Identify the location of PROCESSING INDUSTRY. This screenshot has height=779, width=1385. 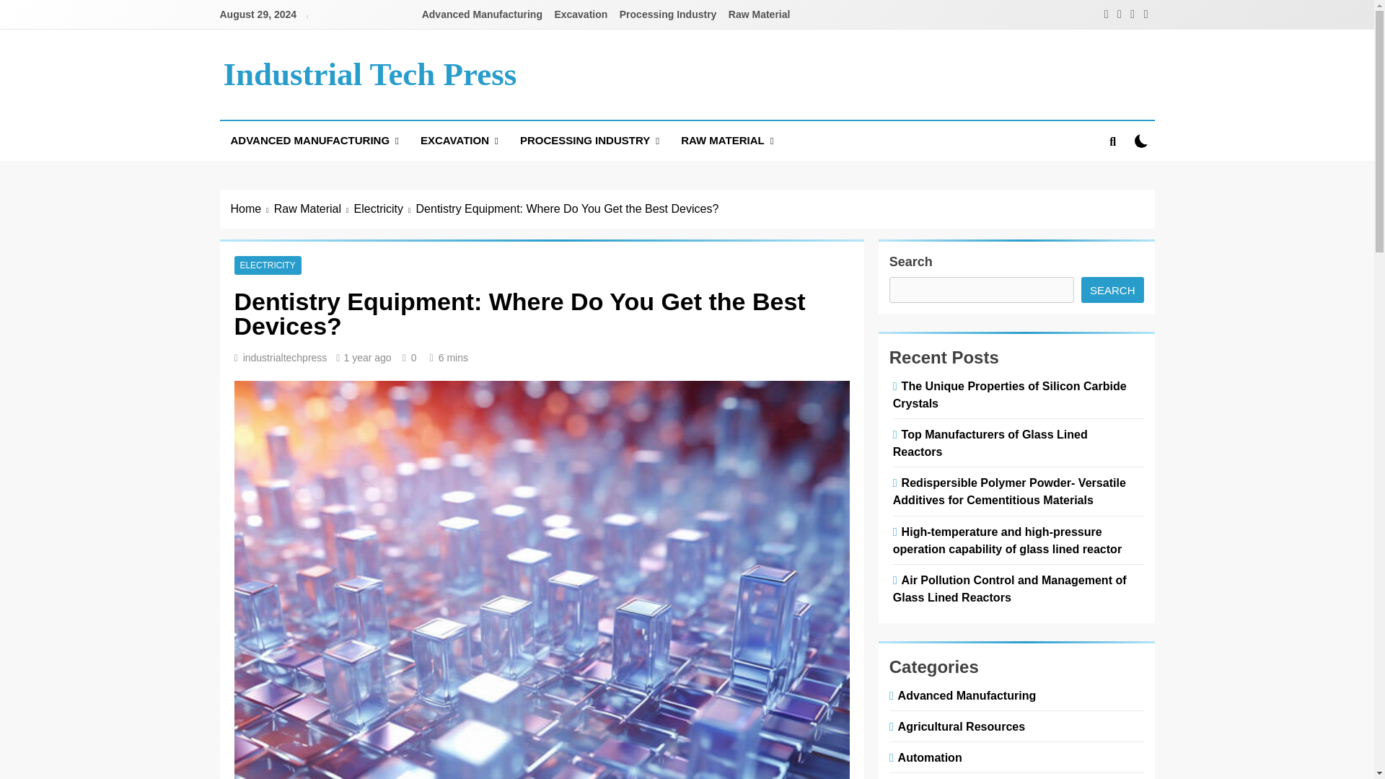
(590, 141).